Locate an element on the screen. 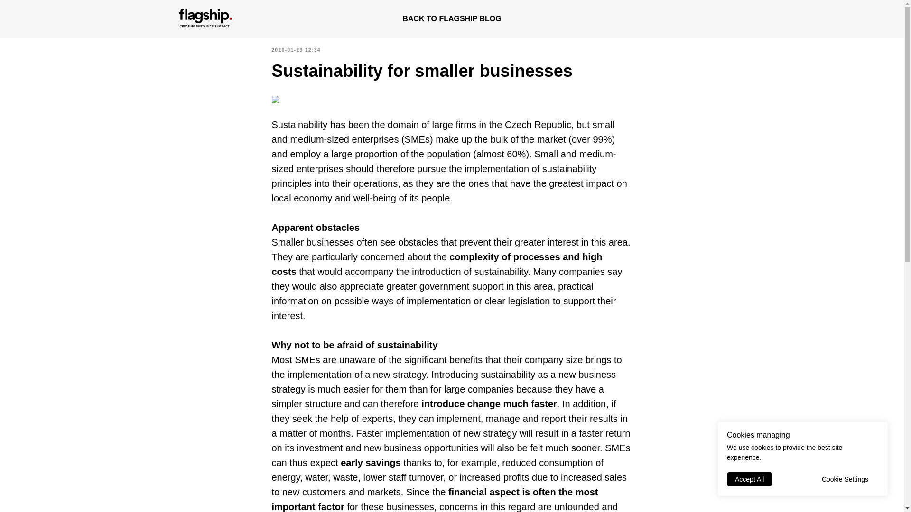 Image resolution: width=911 pixels, height=512 pixels. Accept All is located at coordinates (749, 479).